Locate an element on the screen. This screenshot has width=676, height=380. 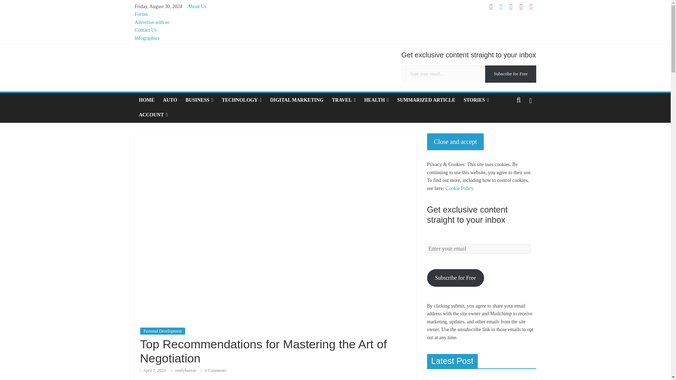
emilyburton is located at coordinates (186, 370).